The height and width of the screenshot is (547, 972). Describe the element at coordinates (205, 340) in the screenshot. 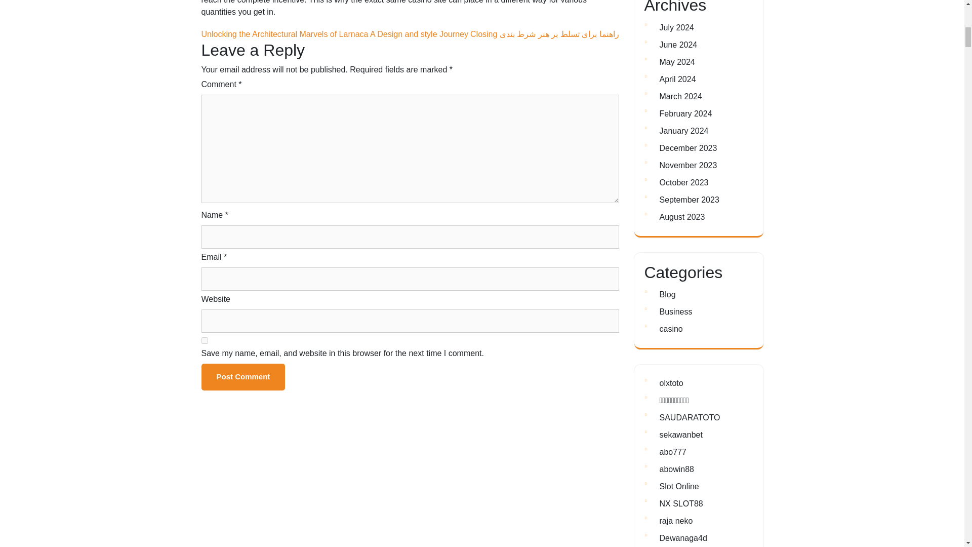

I see `yes` at that location.